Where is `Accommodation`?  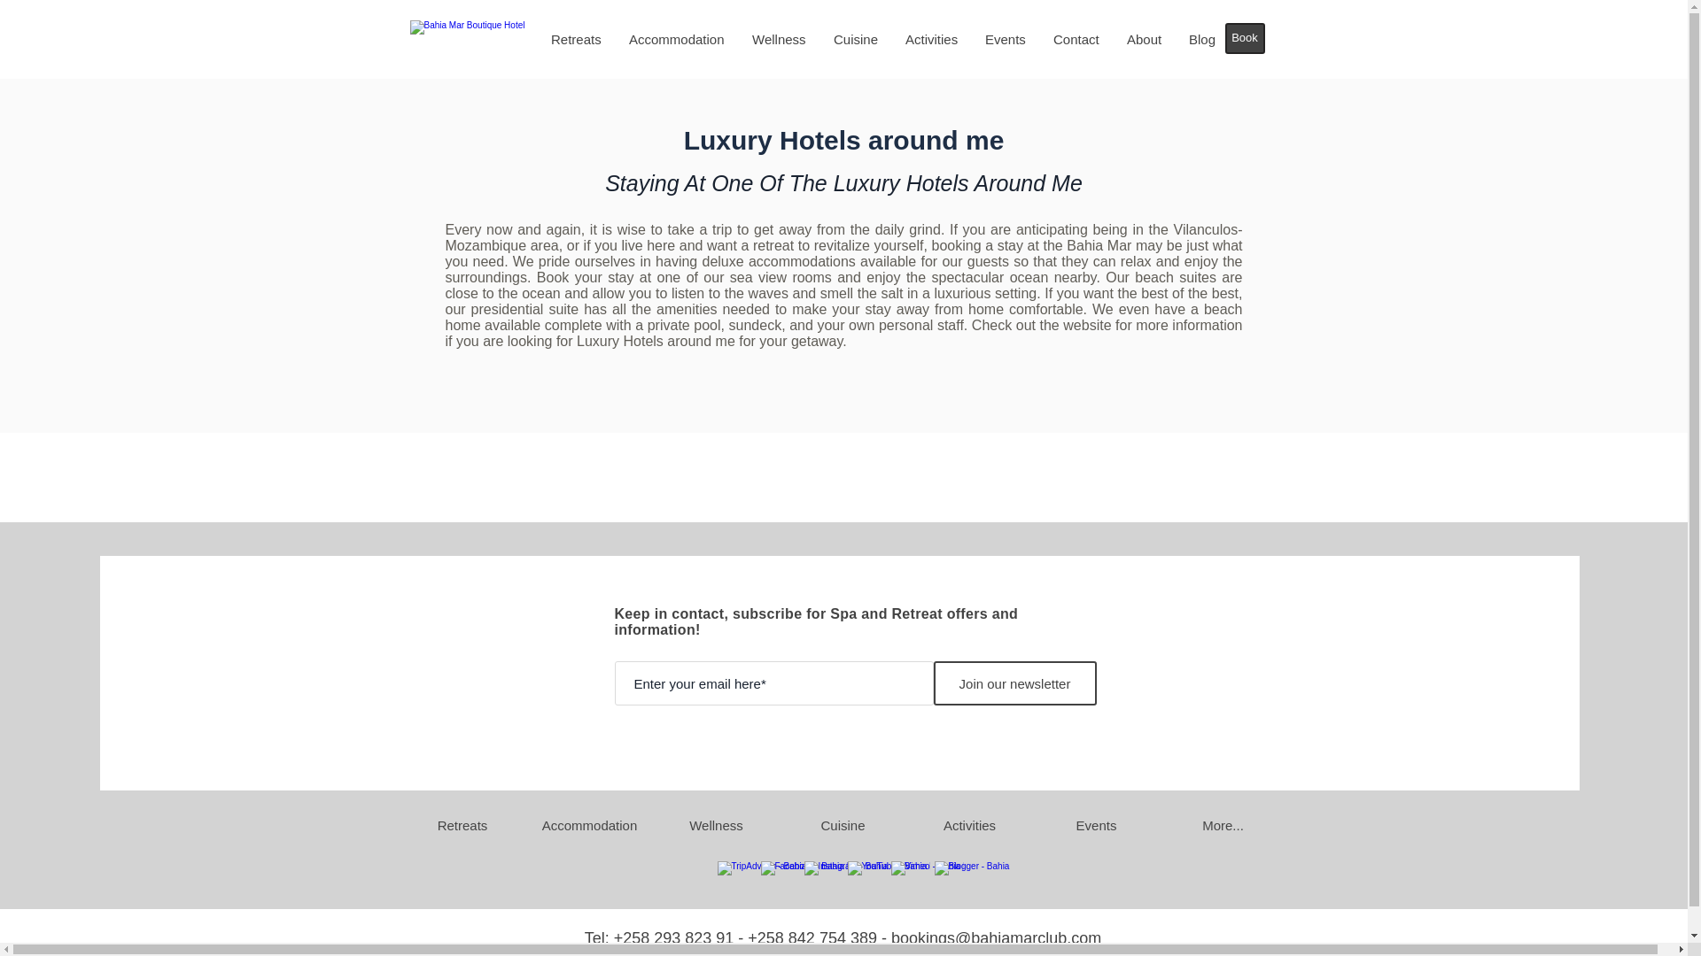
Accommodation is located at coordinates (589, 825).